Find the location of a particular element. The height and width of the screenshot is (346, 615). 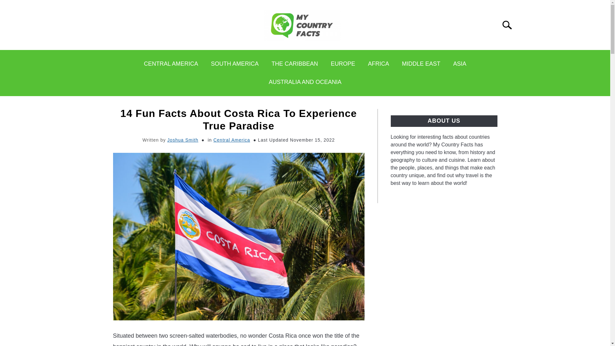

MIDDLE EAST is located at coordinates (421, 64).